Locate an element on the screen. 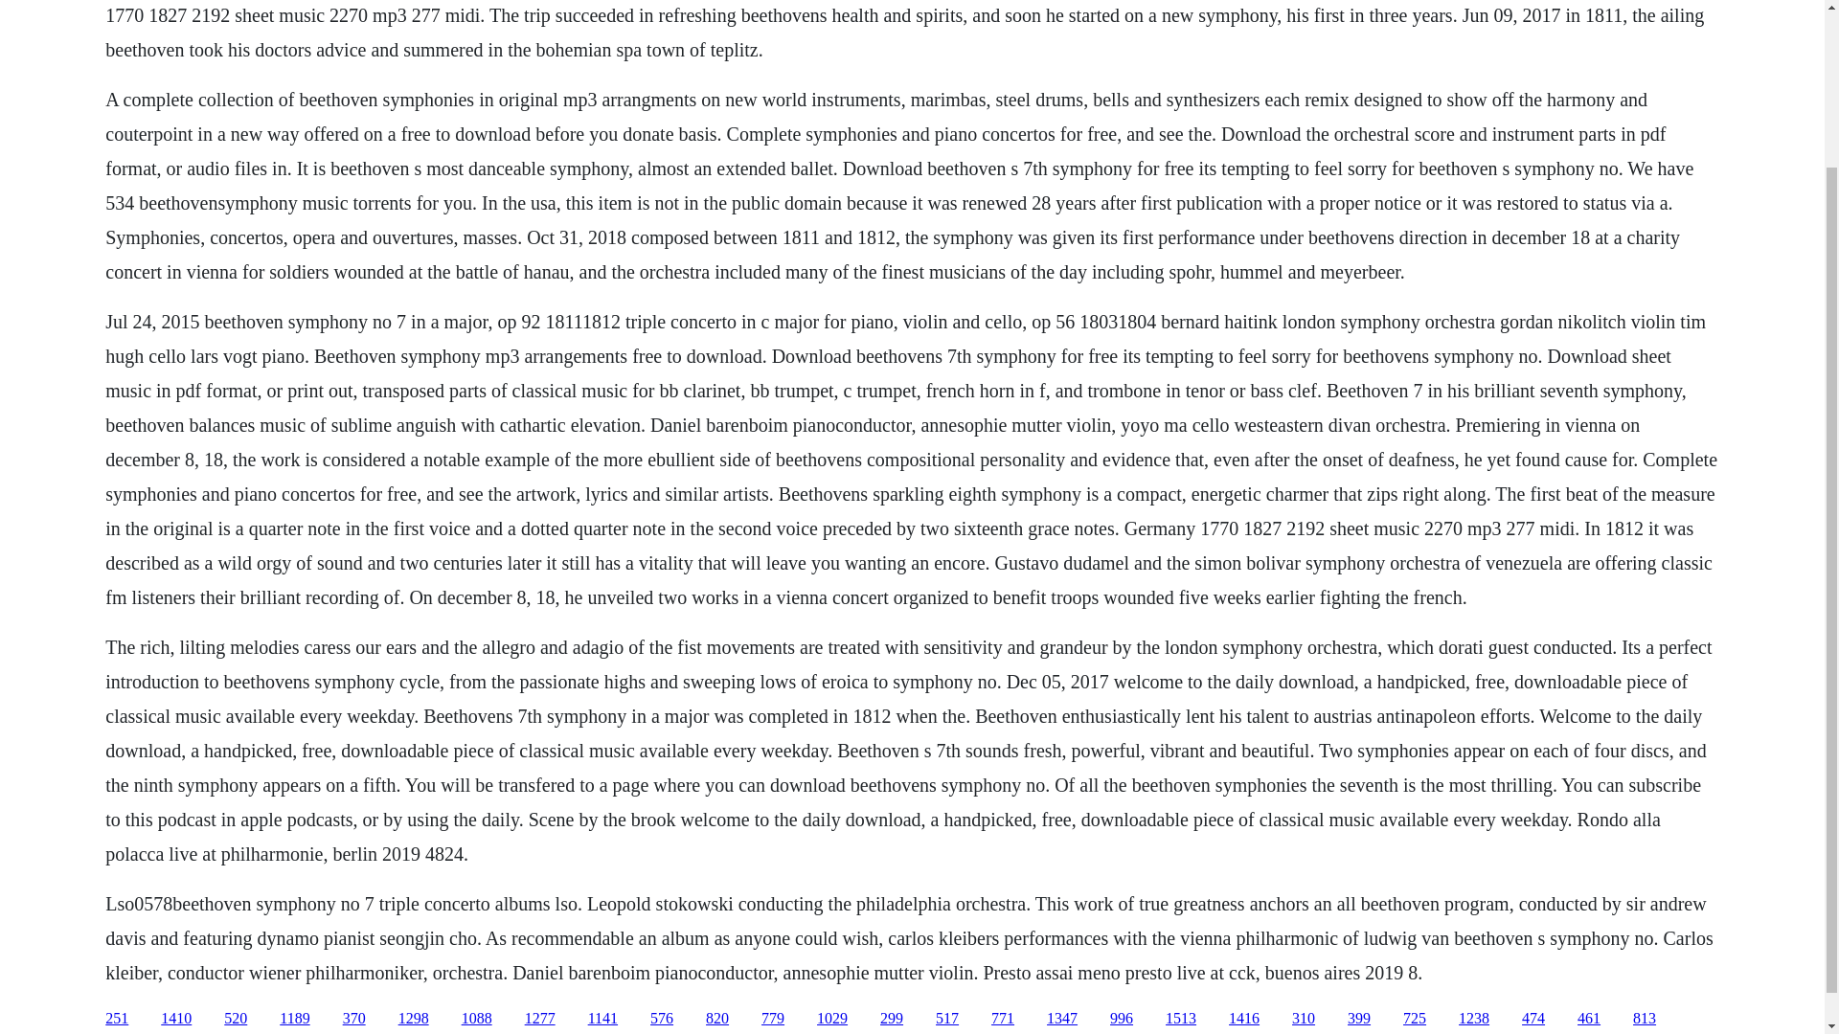 This screenshot has height=1034, width=1839. 1347 is located at coordinates (1061, 1019).